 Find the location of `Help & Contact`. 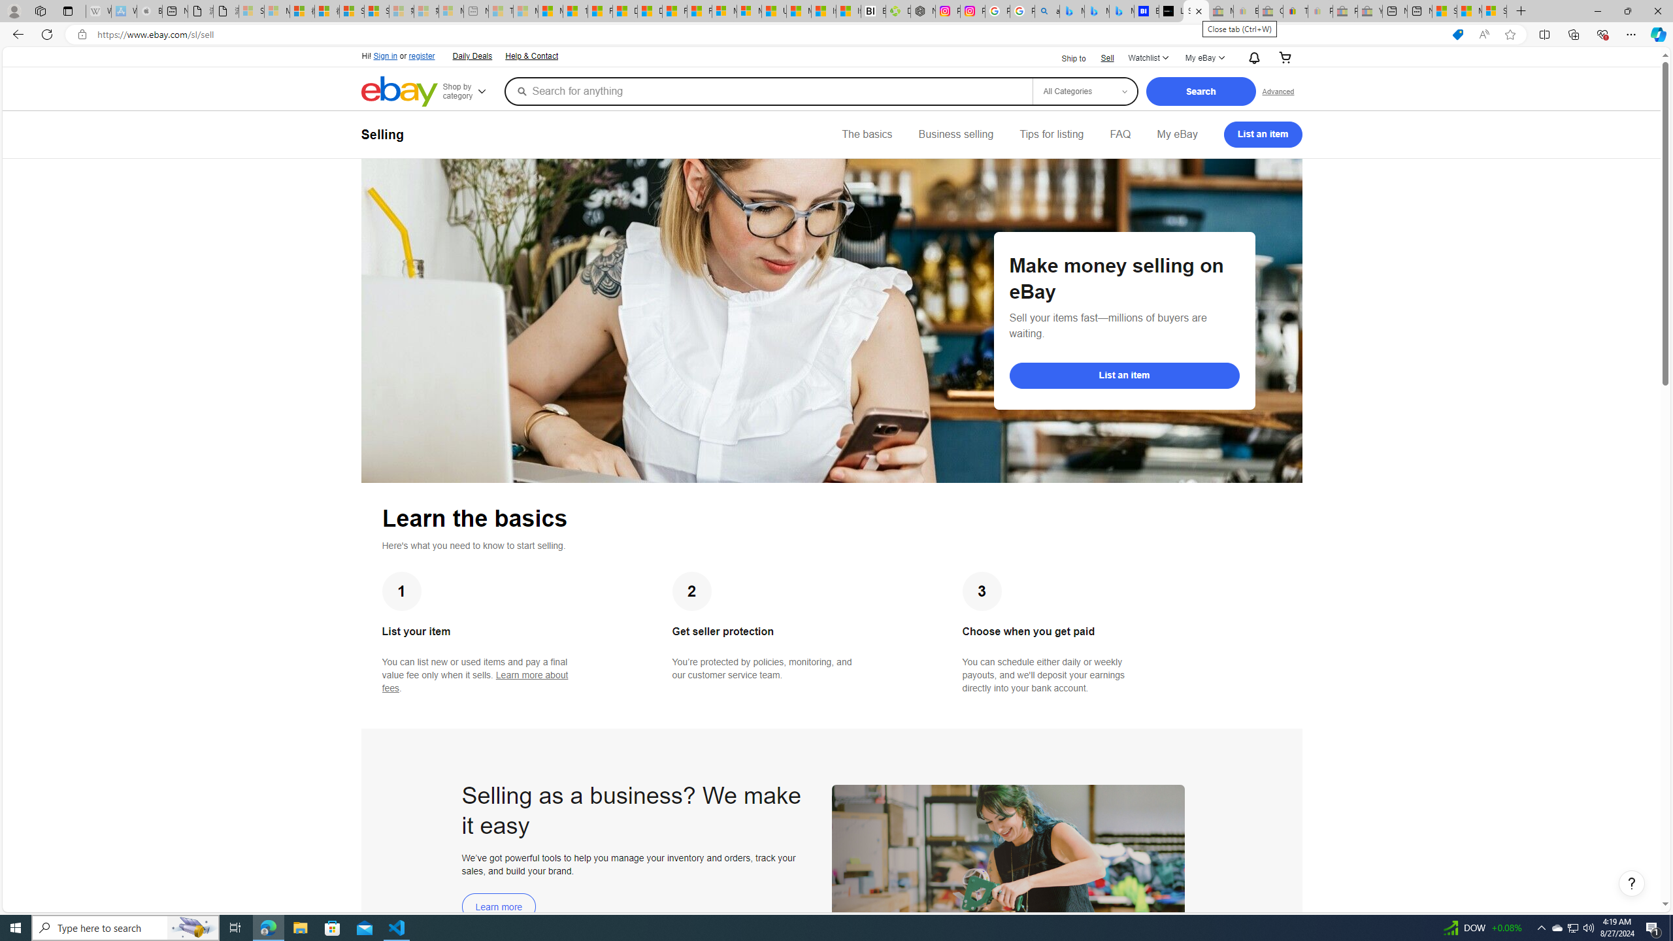

Help & Contact is located at coordinates (531, 55).